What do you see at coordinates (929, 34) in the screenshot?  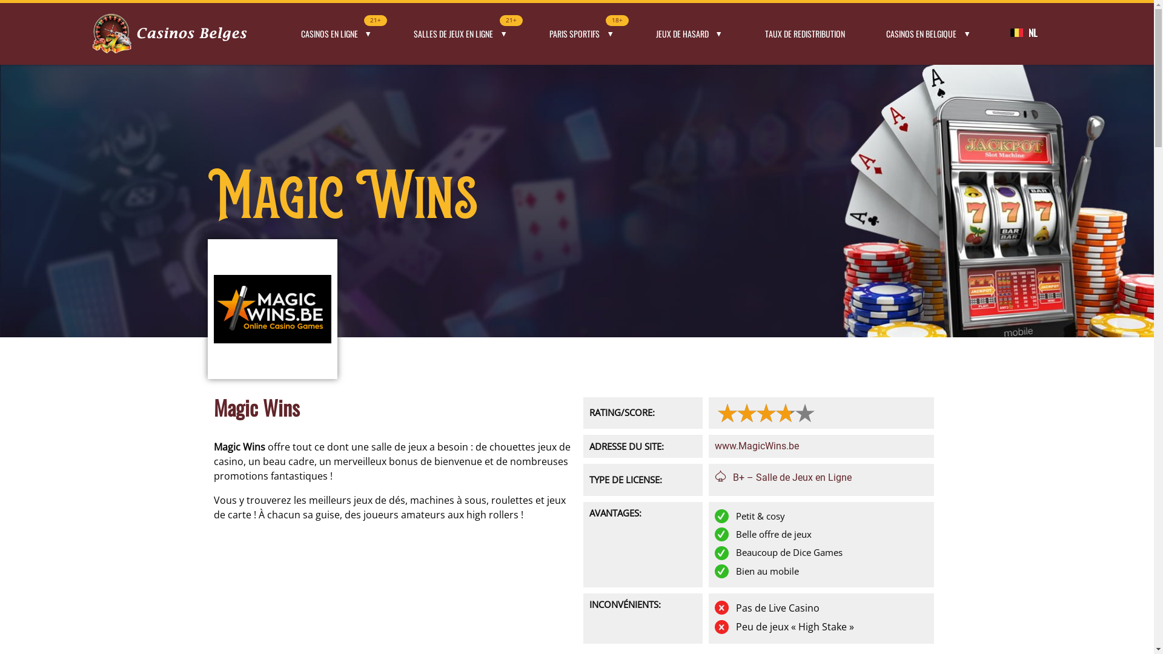 I see `CASINOS EN BELGIQUE` at bounding box center [929, 34].